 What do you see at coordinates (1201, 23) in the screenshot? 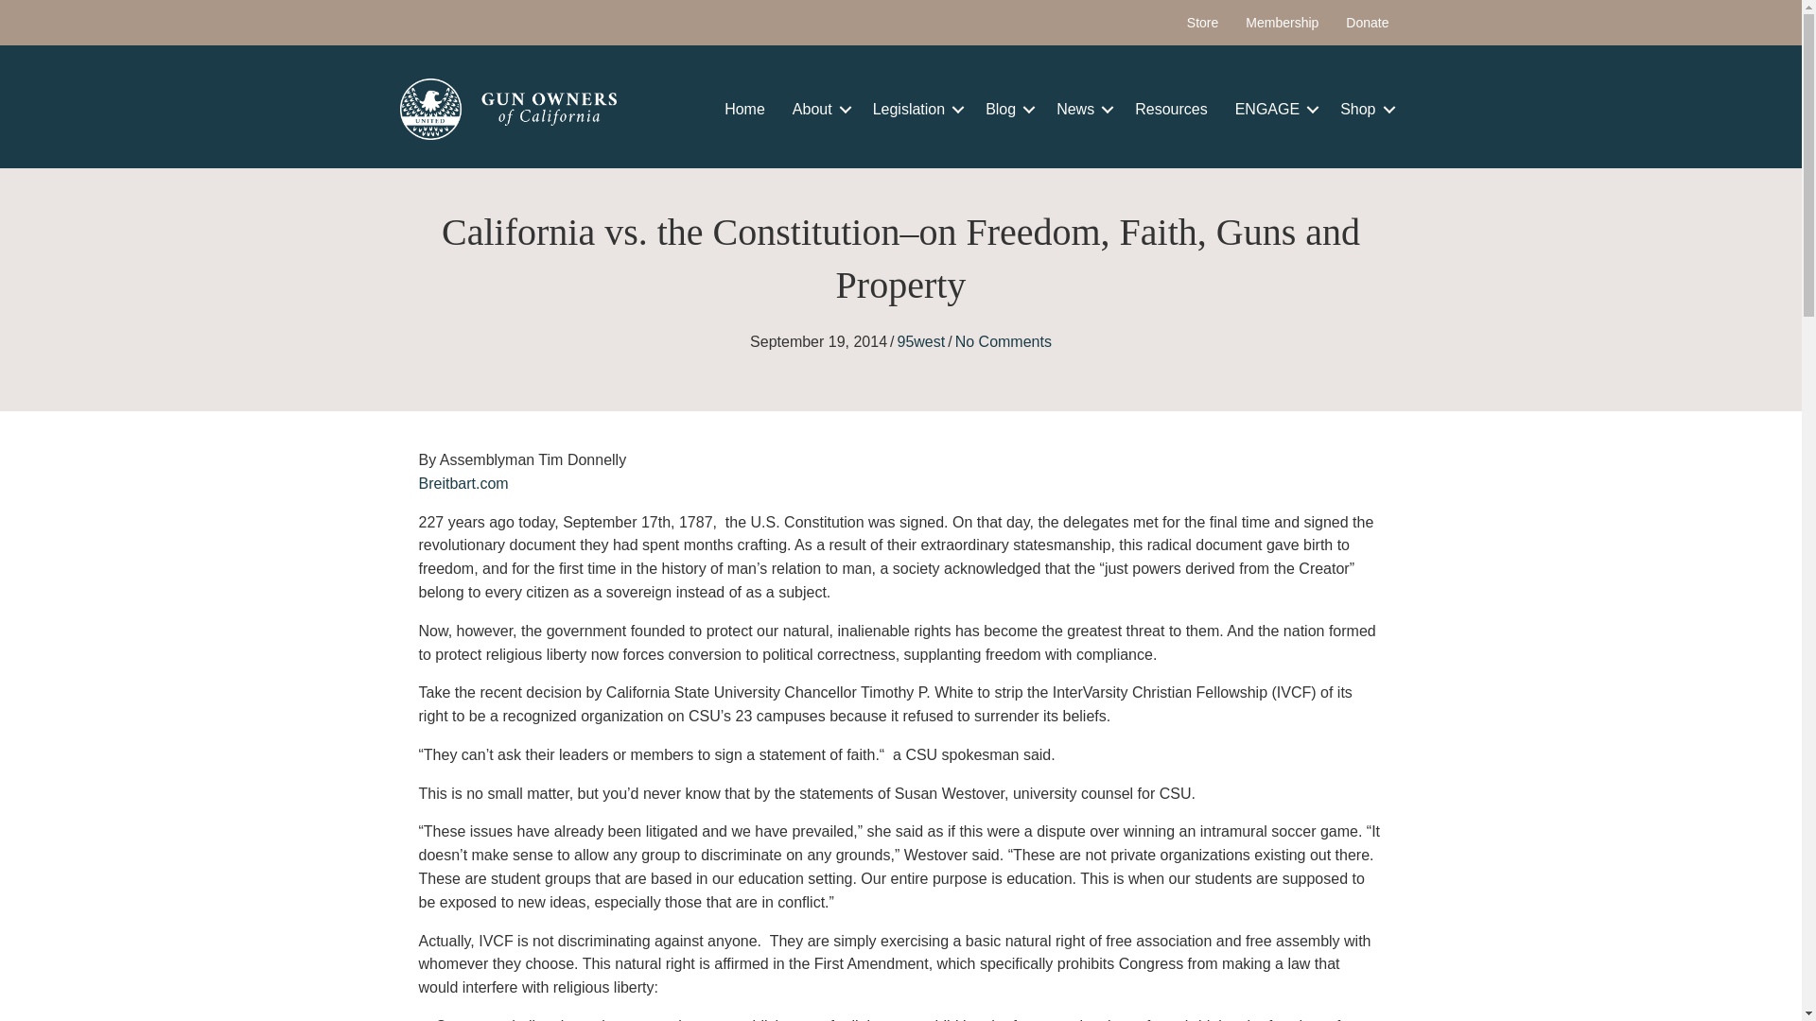
I see `Store` at bounding box center [1201, 23].